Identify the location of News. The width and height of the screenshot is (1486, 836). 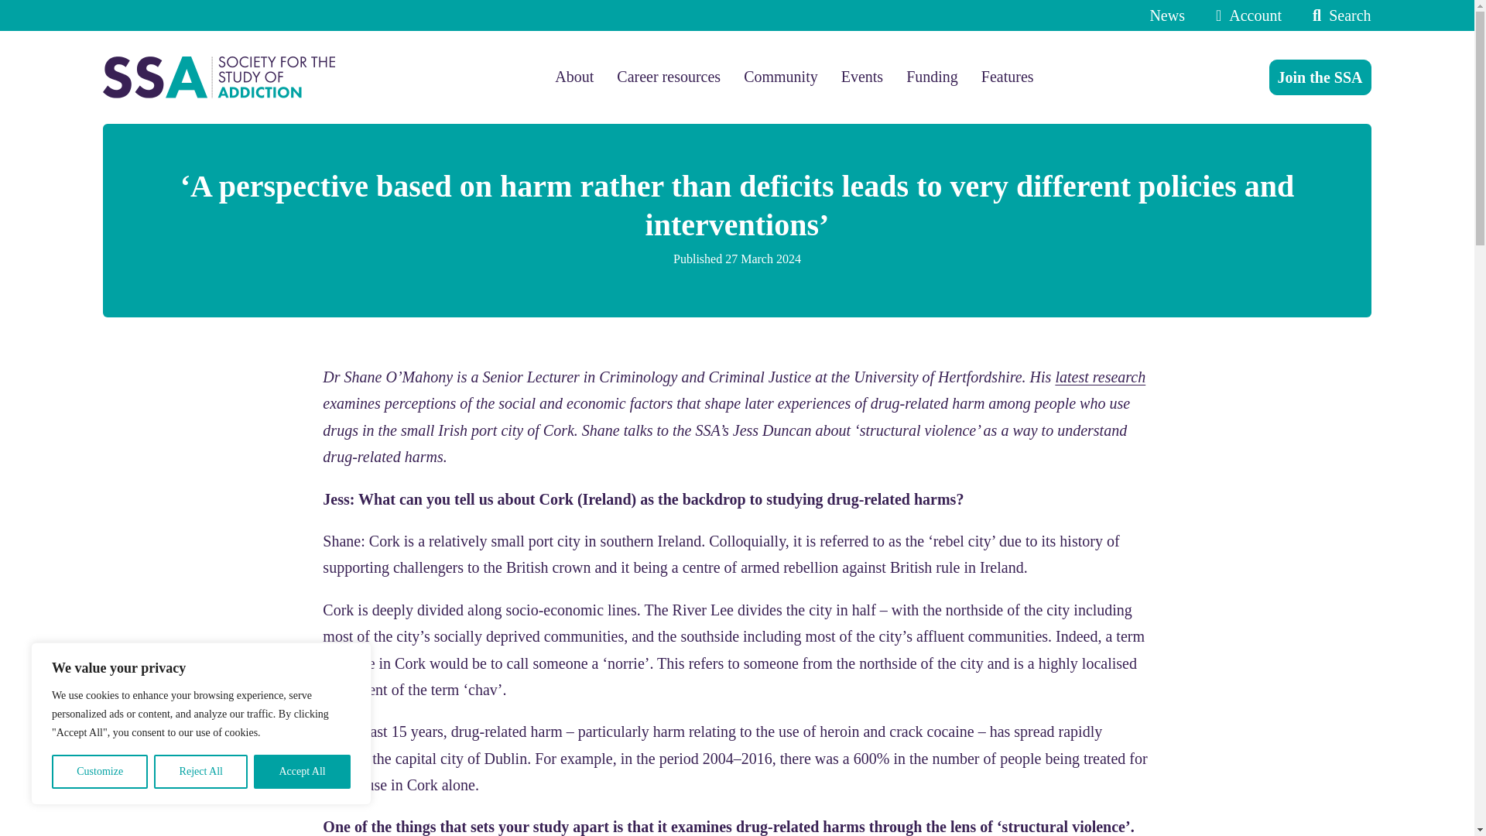
(1166, 15).